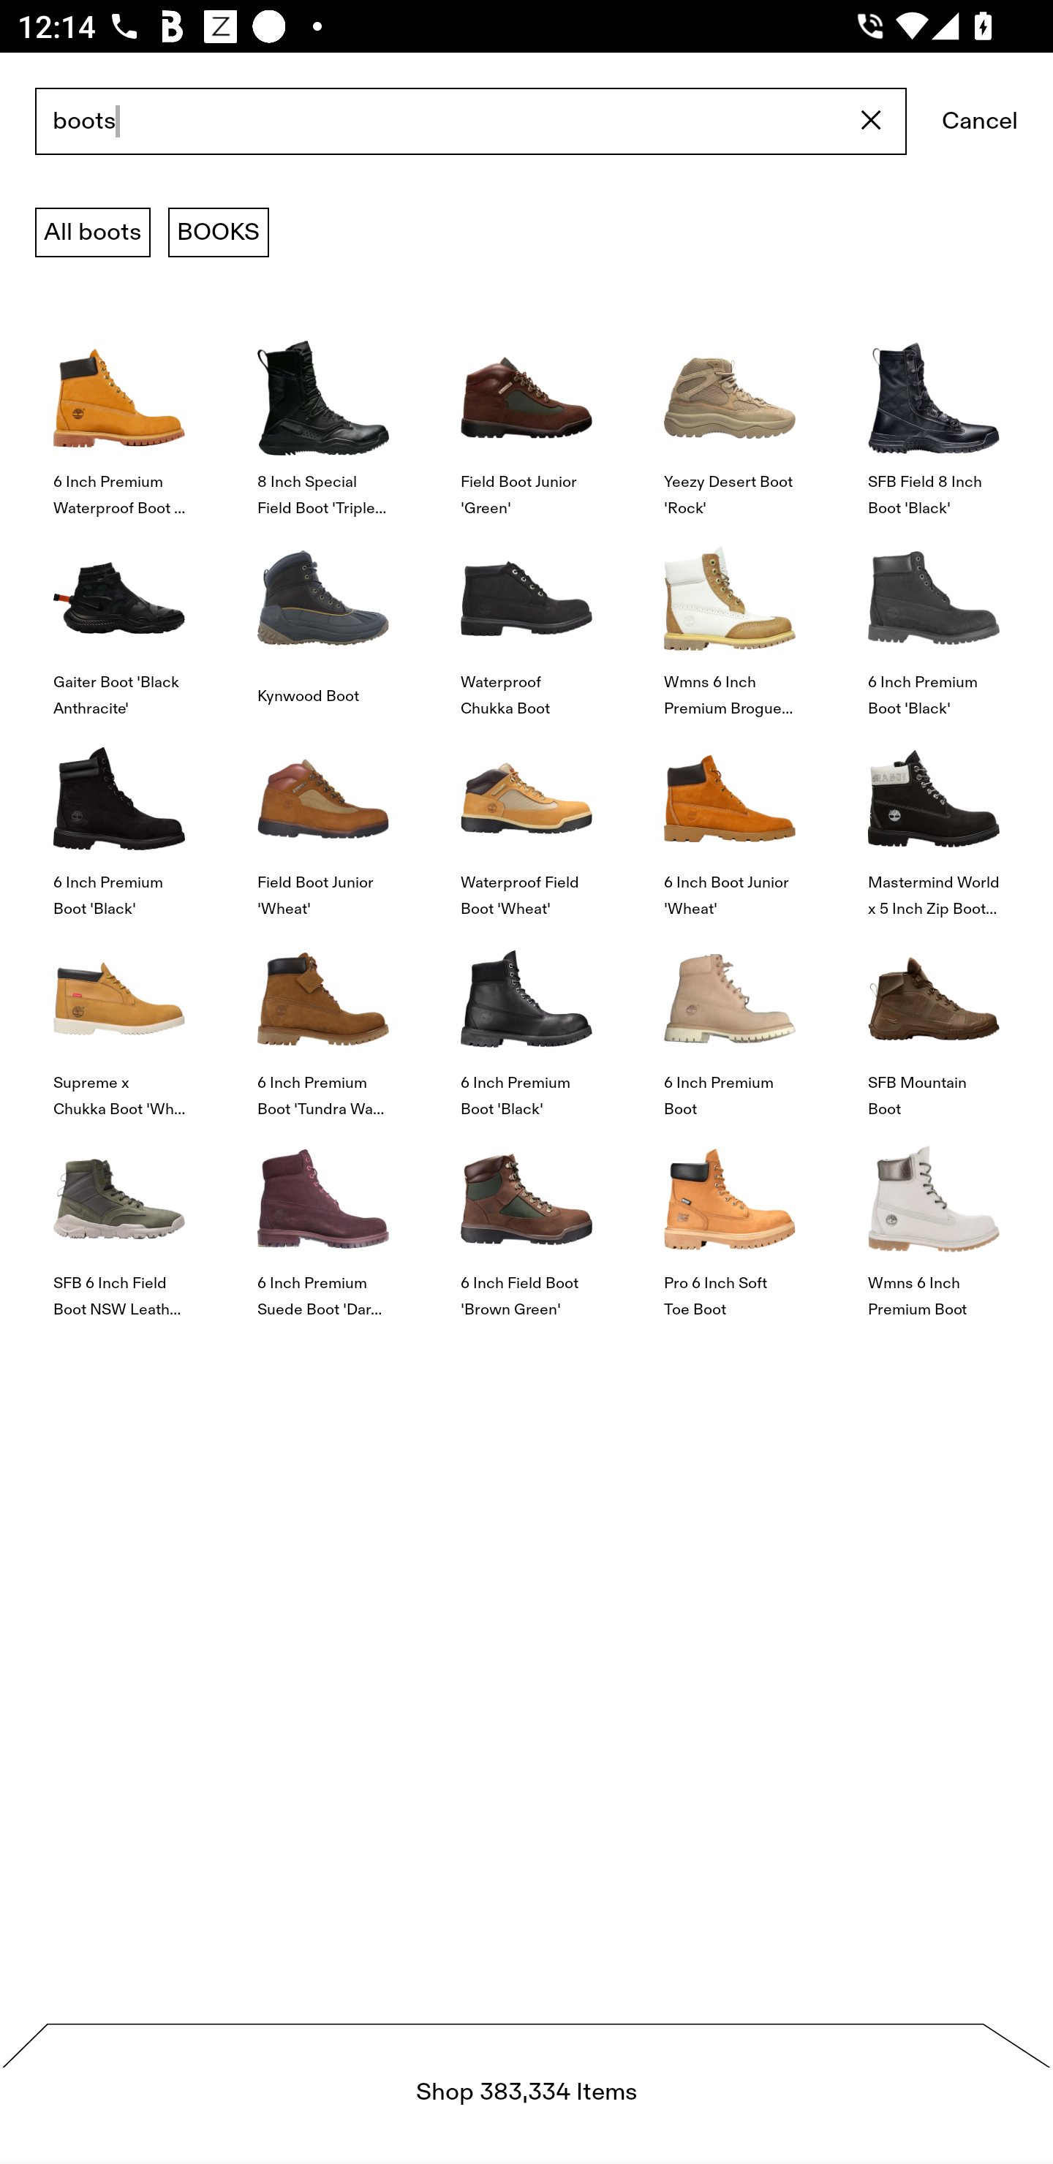 This screenshot has width=1053, height=2164. What do you see at coordinates (933, 1021) in the screenshot?
I see `SFB Mountain Boot` at bounding box center [933, 1021].